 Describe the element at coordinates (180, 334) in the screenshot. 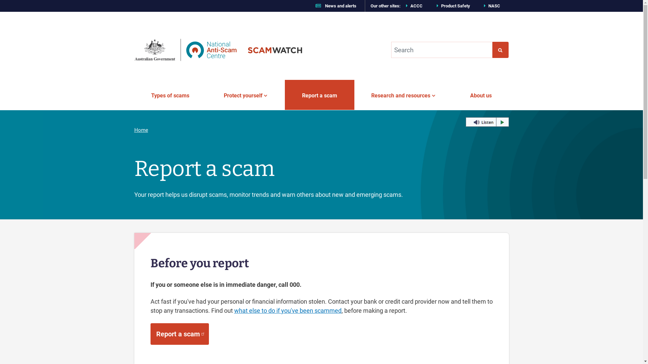

I see `Report a scam` at that location.